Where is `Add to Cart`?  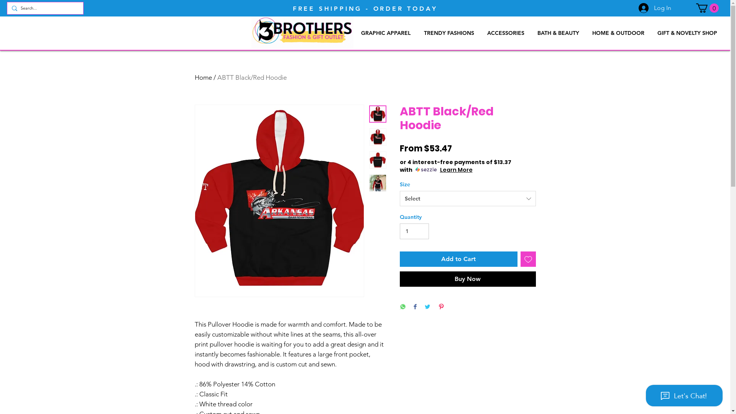
Add to Cart is located at coordinates (458, 259).